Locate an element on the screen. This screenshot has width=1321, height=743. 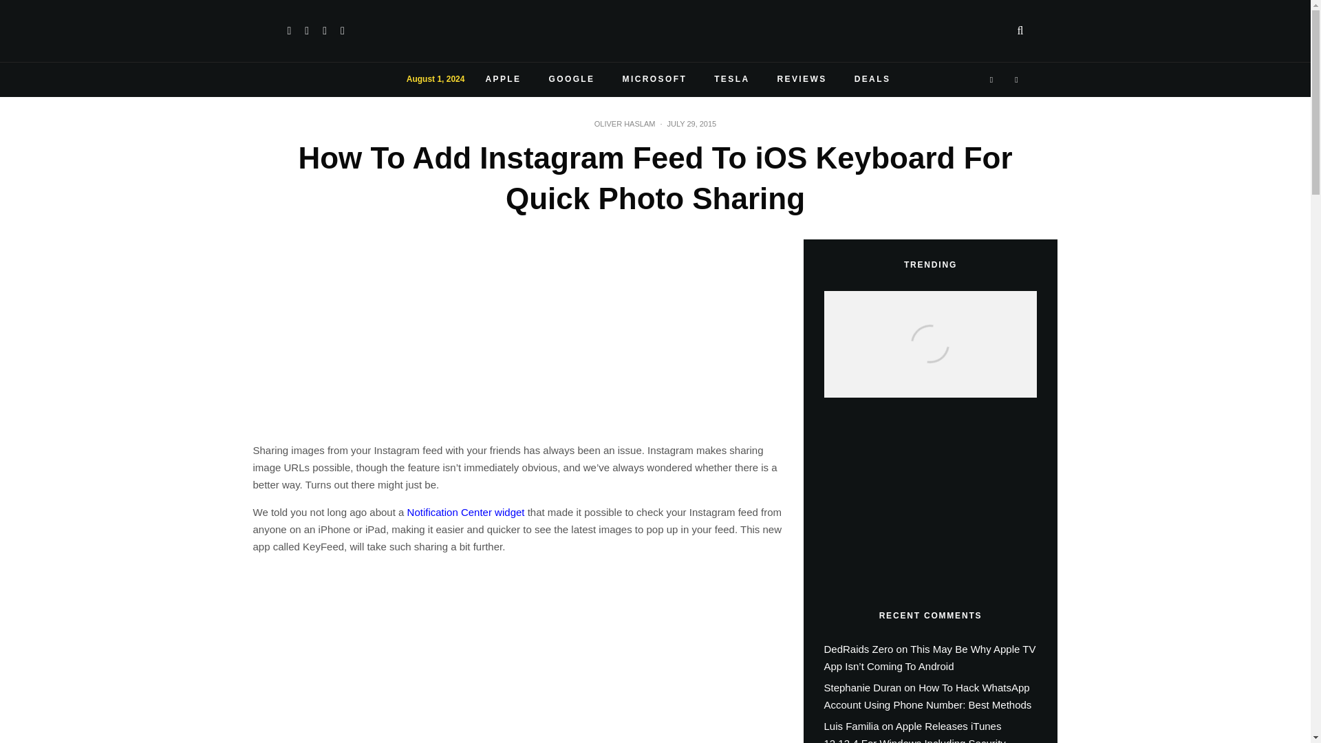
APPLE is located at coordinates (503, 80).